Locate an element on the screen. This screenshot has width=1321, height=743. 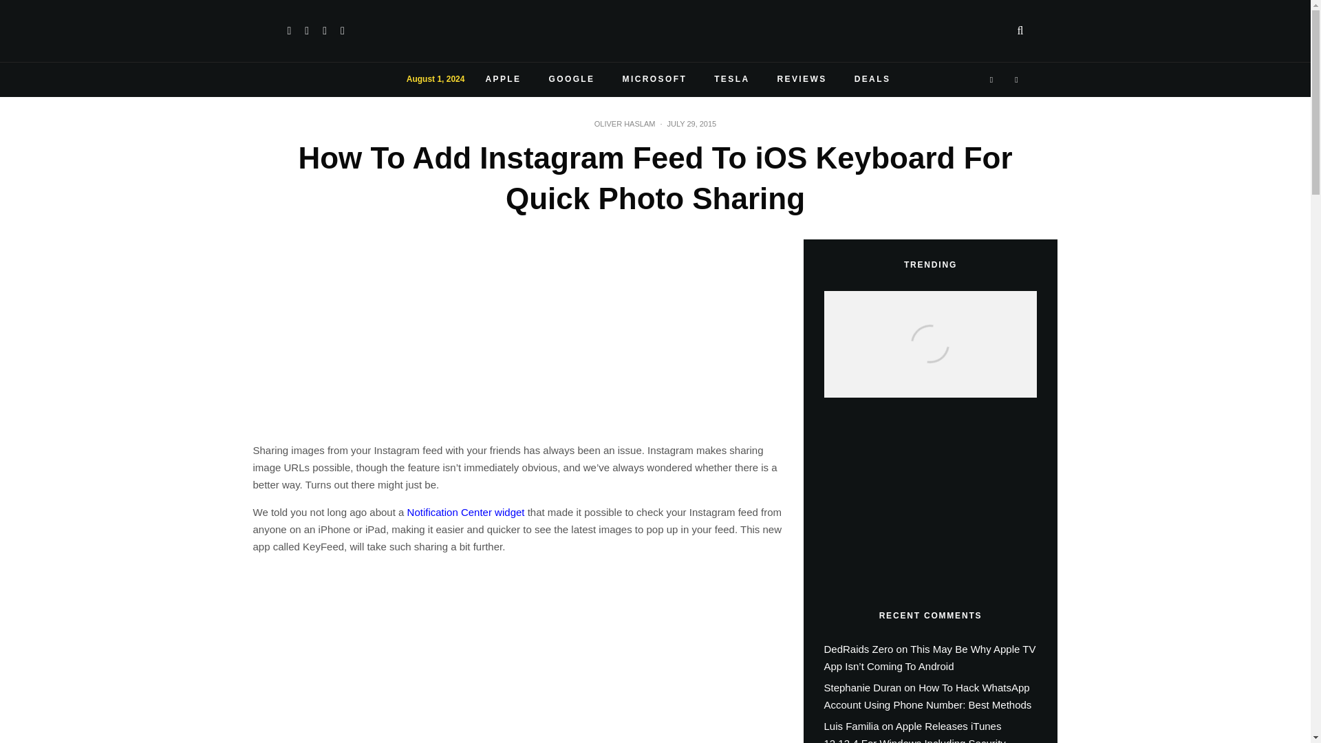
APPLE is located at coordinates (503, 80).